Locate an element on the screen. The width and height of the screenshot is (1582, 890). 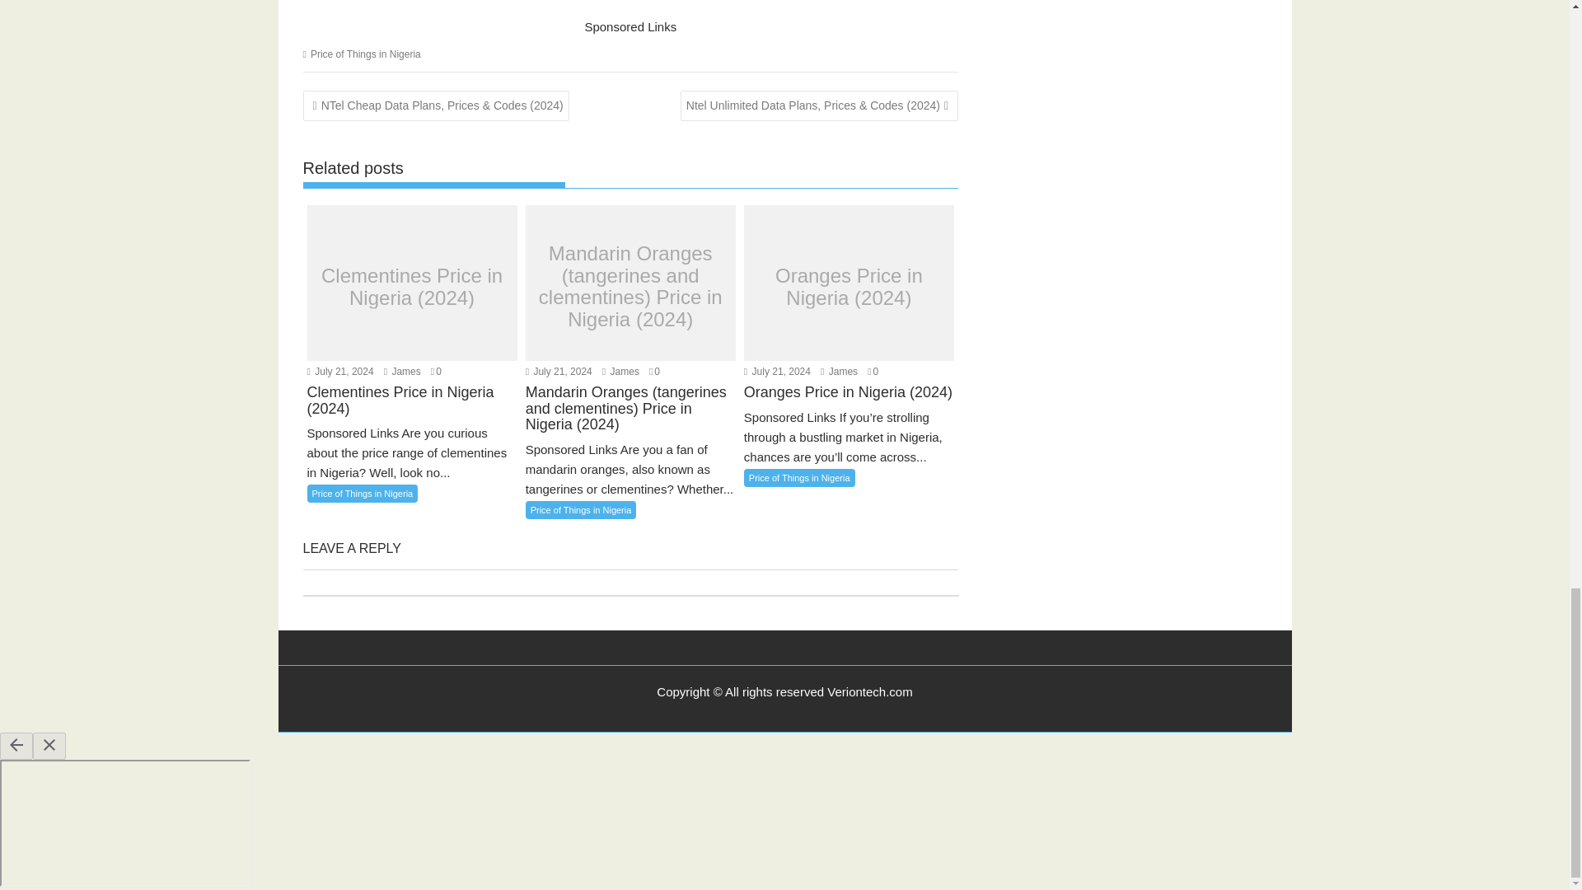
James is located at coordinates (402, 371).